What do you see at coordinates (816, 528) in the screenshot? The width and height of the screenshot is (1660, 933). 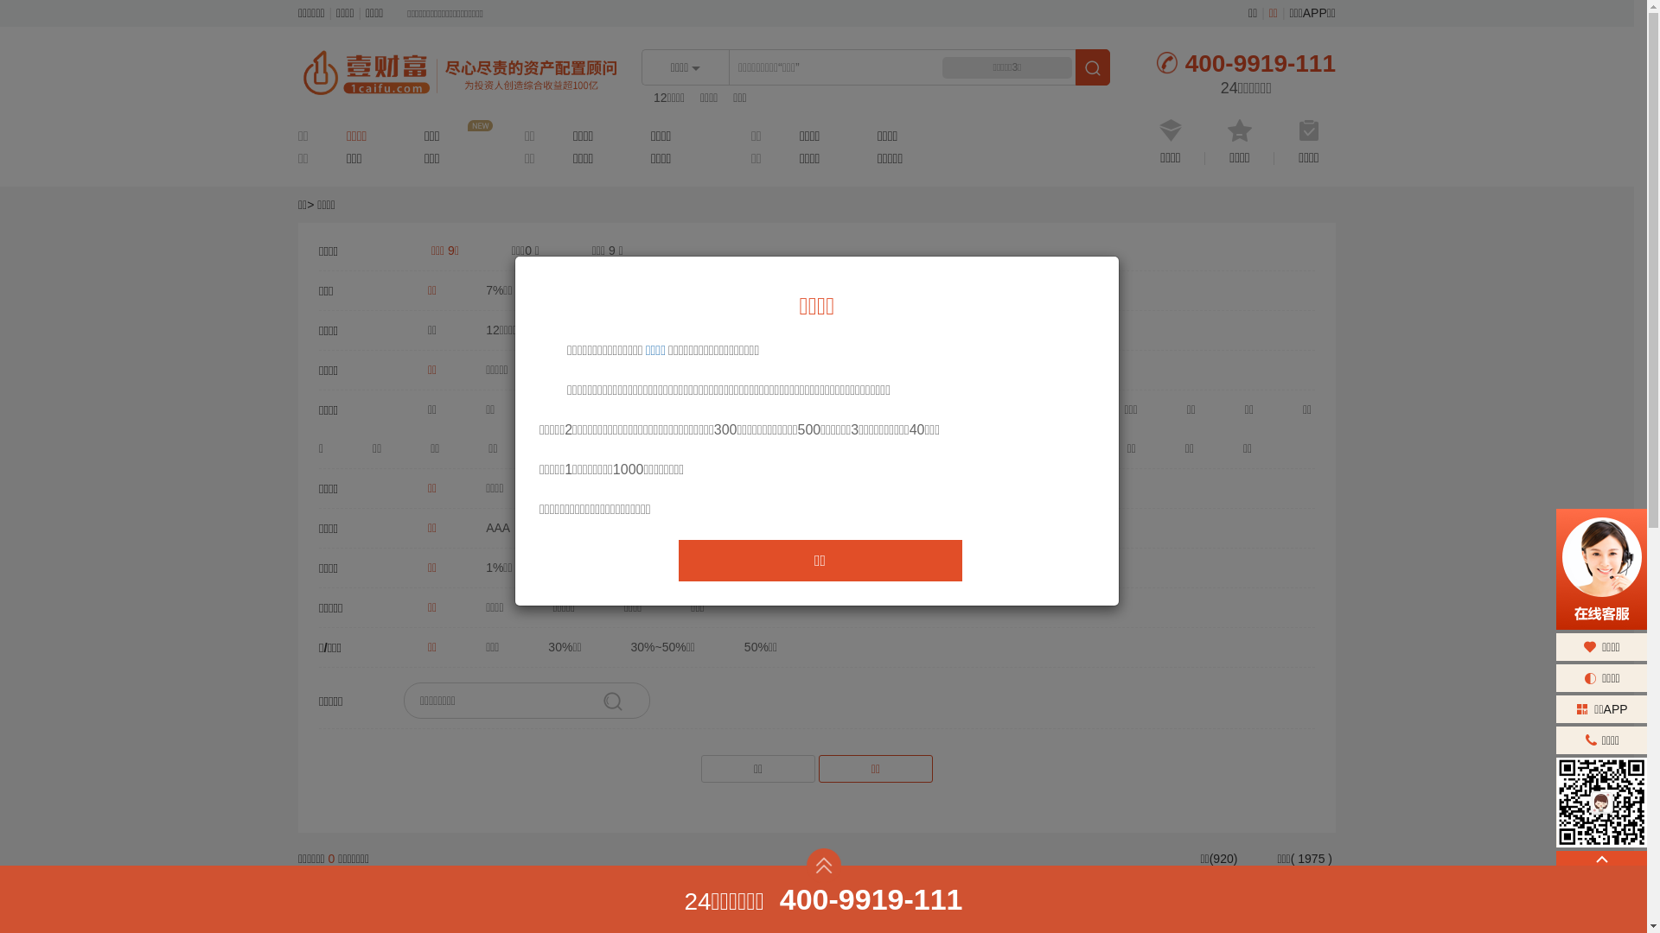 I see `B` at bounding box center [816, 528].